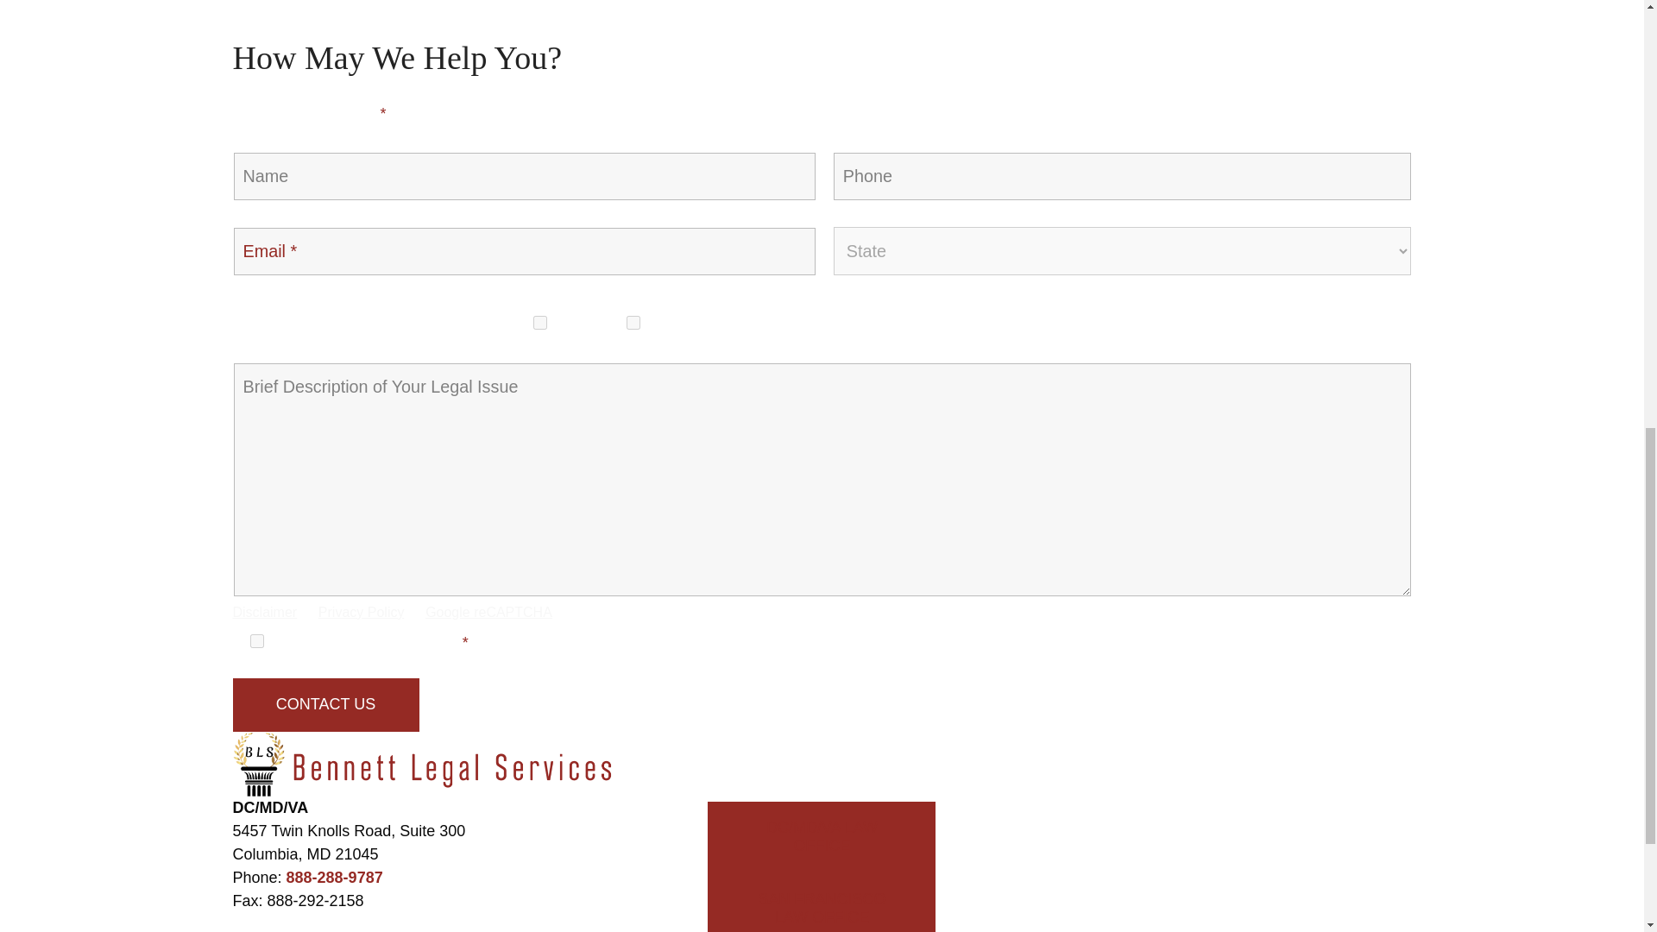  Describe the element at coordinates (266, 612) in the screenshot. I see `Disclaimer` at that location.